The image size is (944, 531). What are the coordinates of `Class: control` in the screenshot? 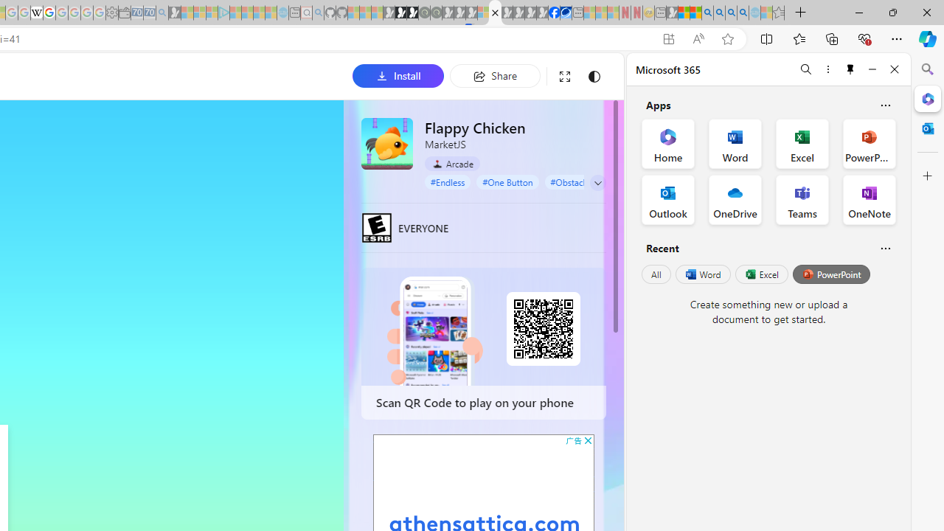 It's located at (598, 183).